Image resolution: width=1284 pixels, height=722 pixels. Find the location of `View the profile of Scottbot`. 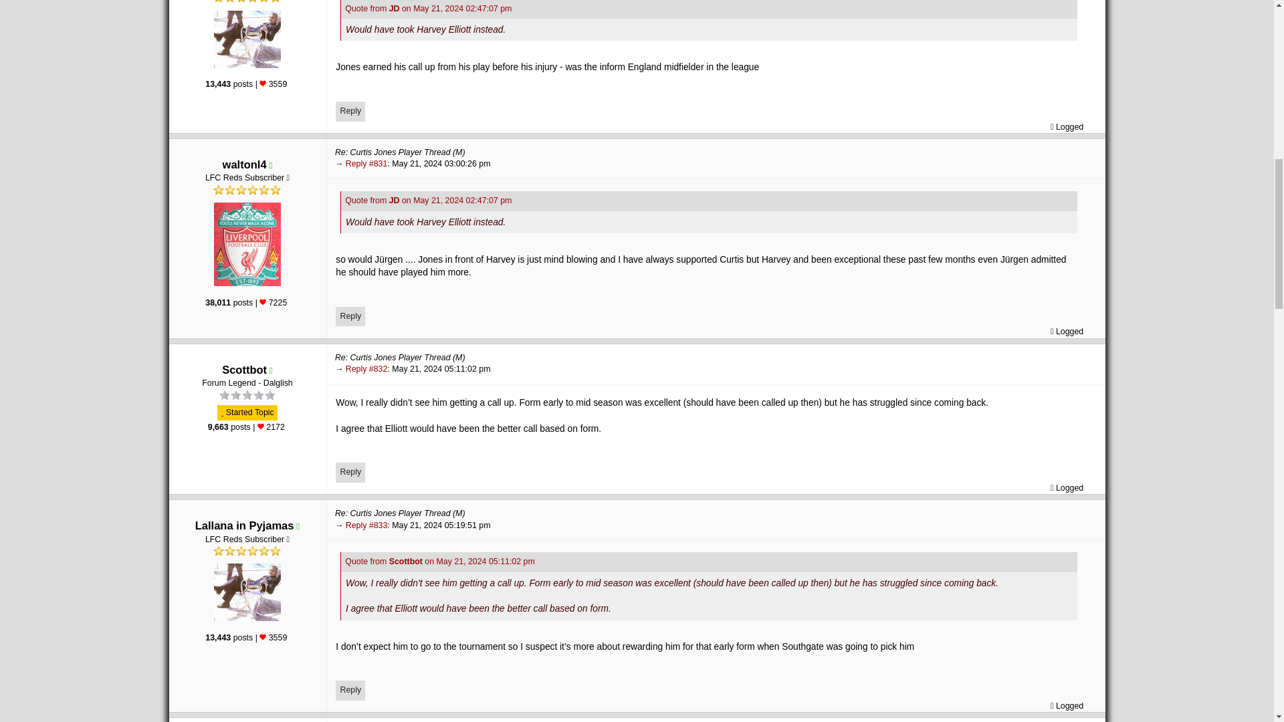

View the profile of Scottbot is located at coordinates (245, 369).